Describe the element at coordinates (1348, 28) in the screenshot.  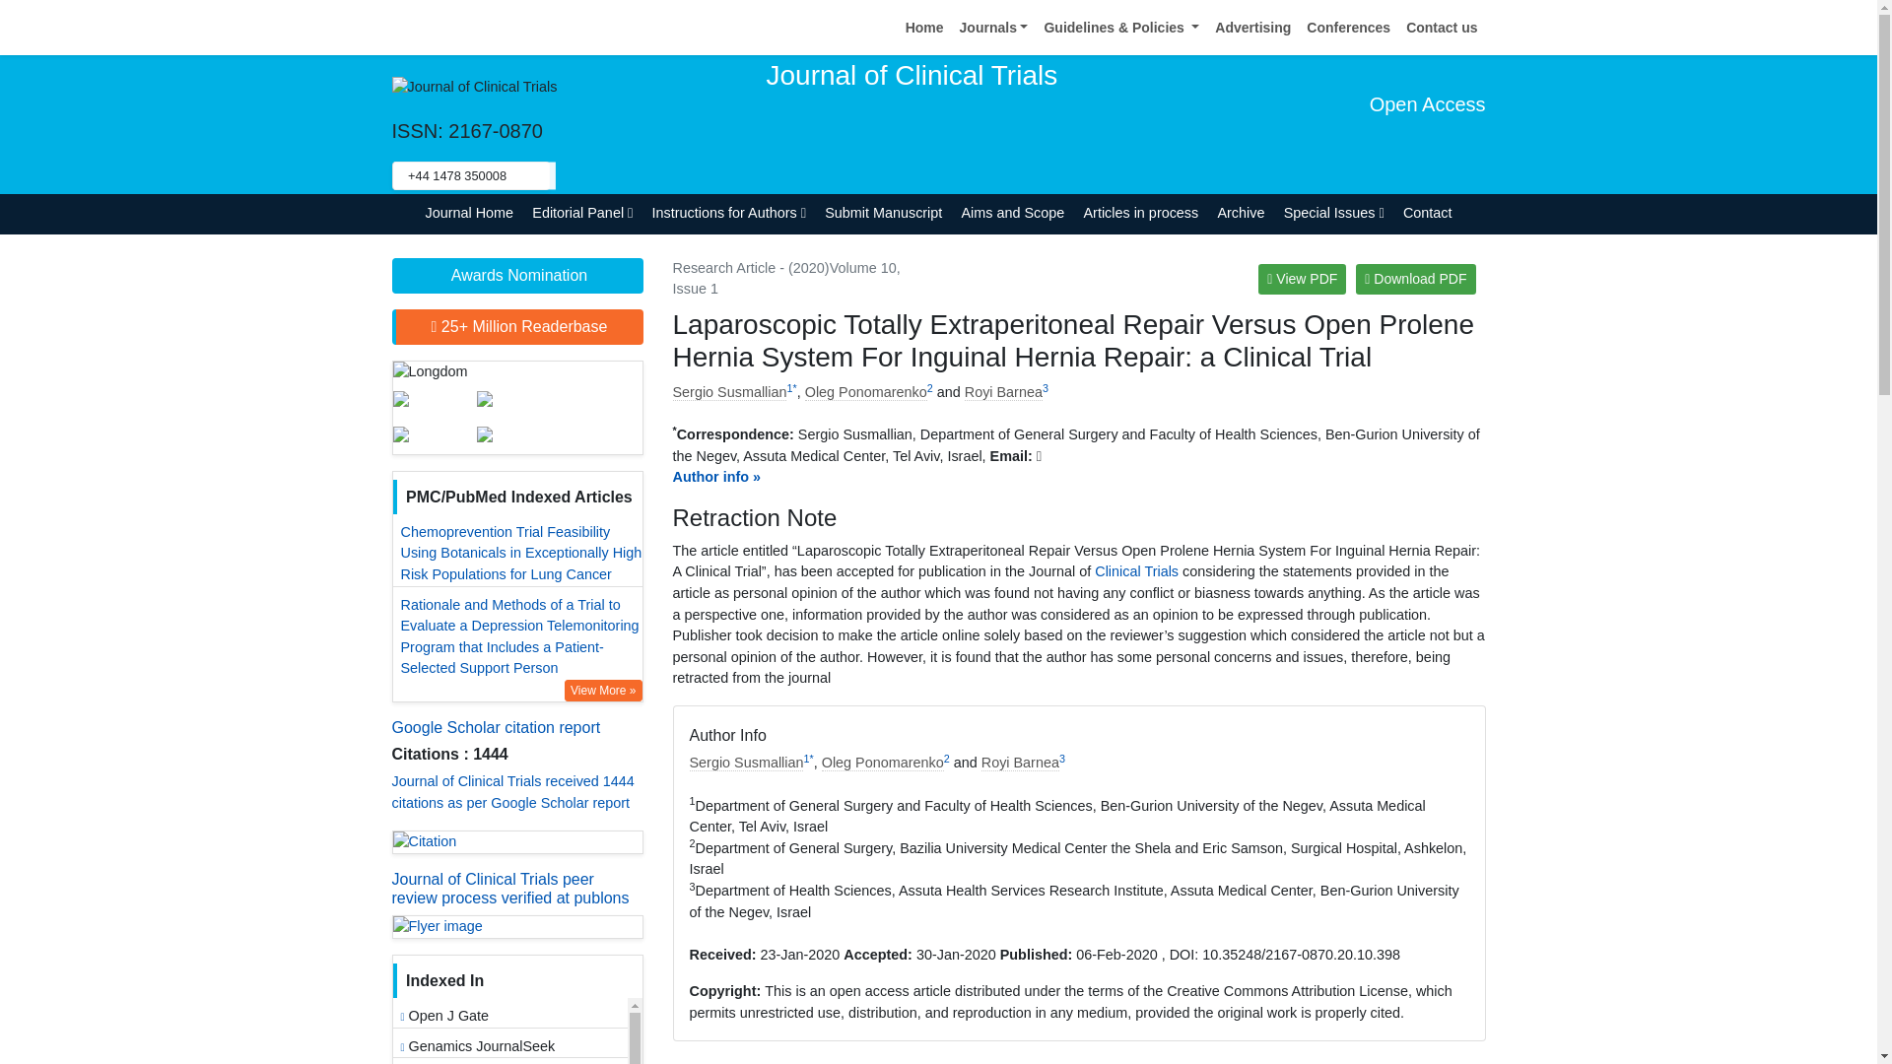
I see `Conferences` at that location.